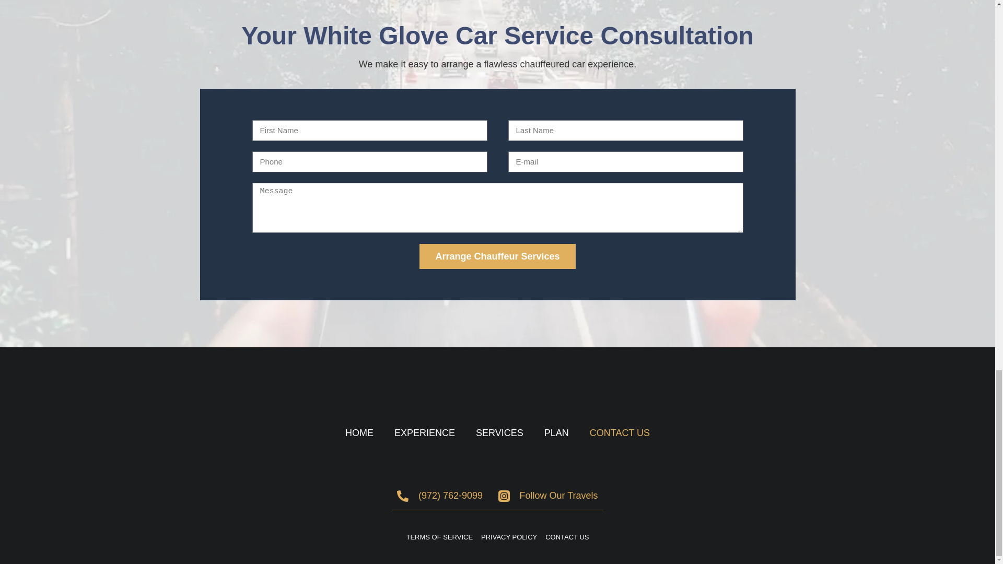 This screenshot has width=1003, height=564. I want to click on SERVICES, so click(499, 433).